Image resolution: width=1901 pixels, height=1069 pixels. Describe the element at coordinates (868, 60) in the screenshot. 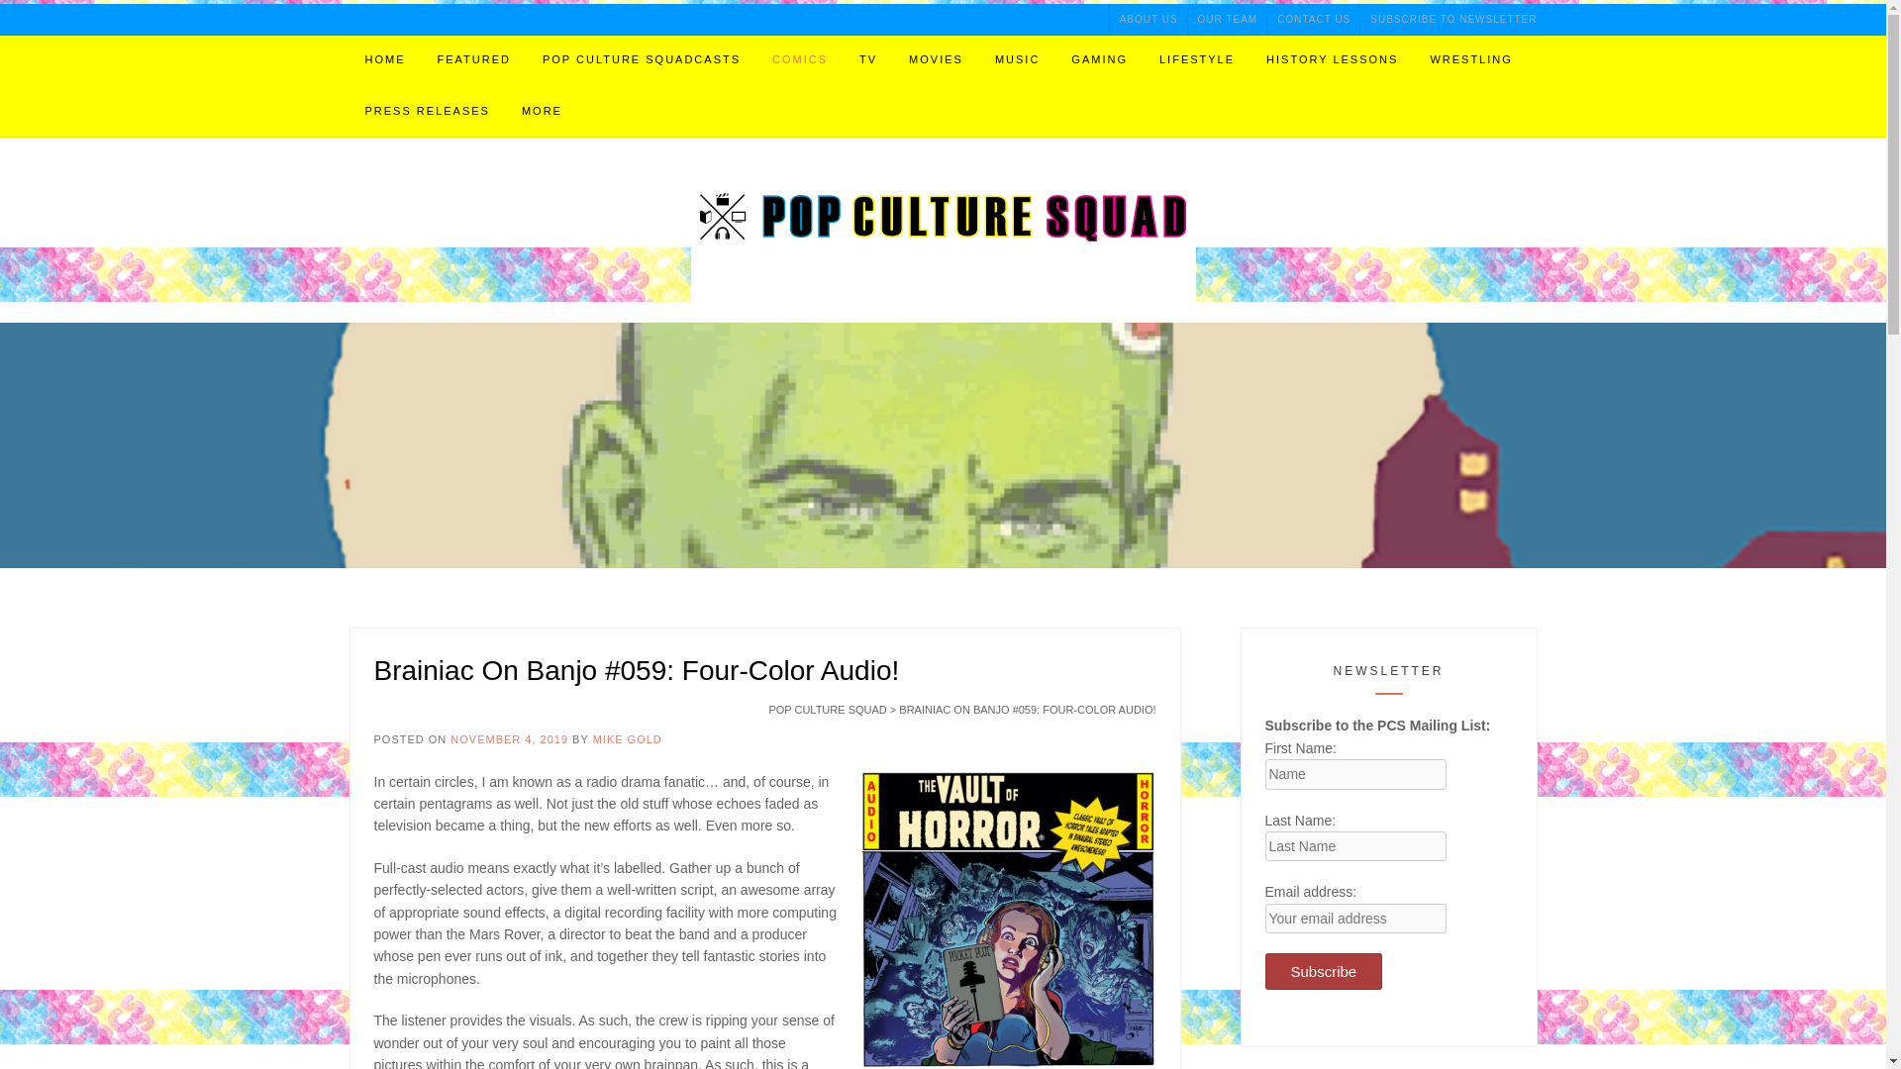

I see `TV` at that location.